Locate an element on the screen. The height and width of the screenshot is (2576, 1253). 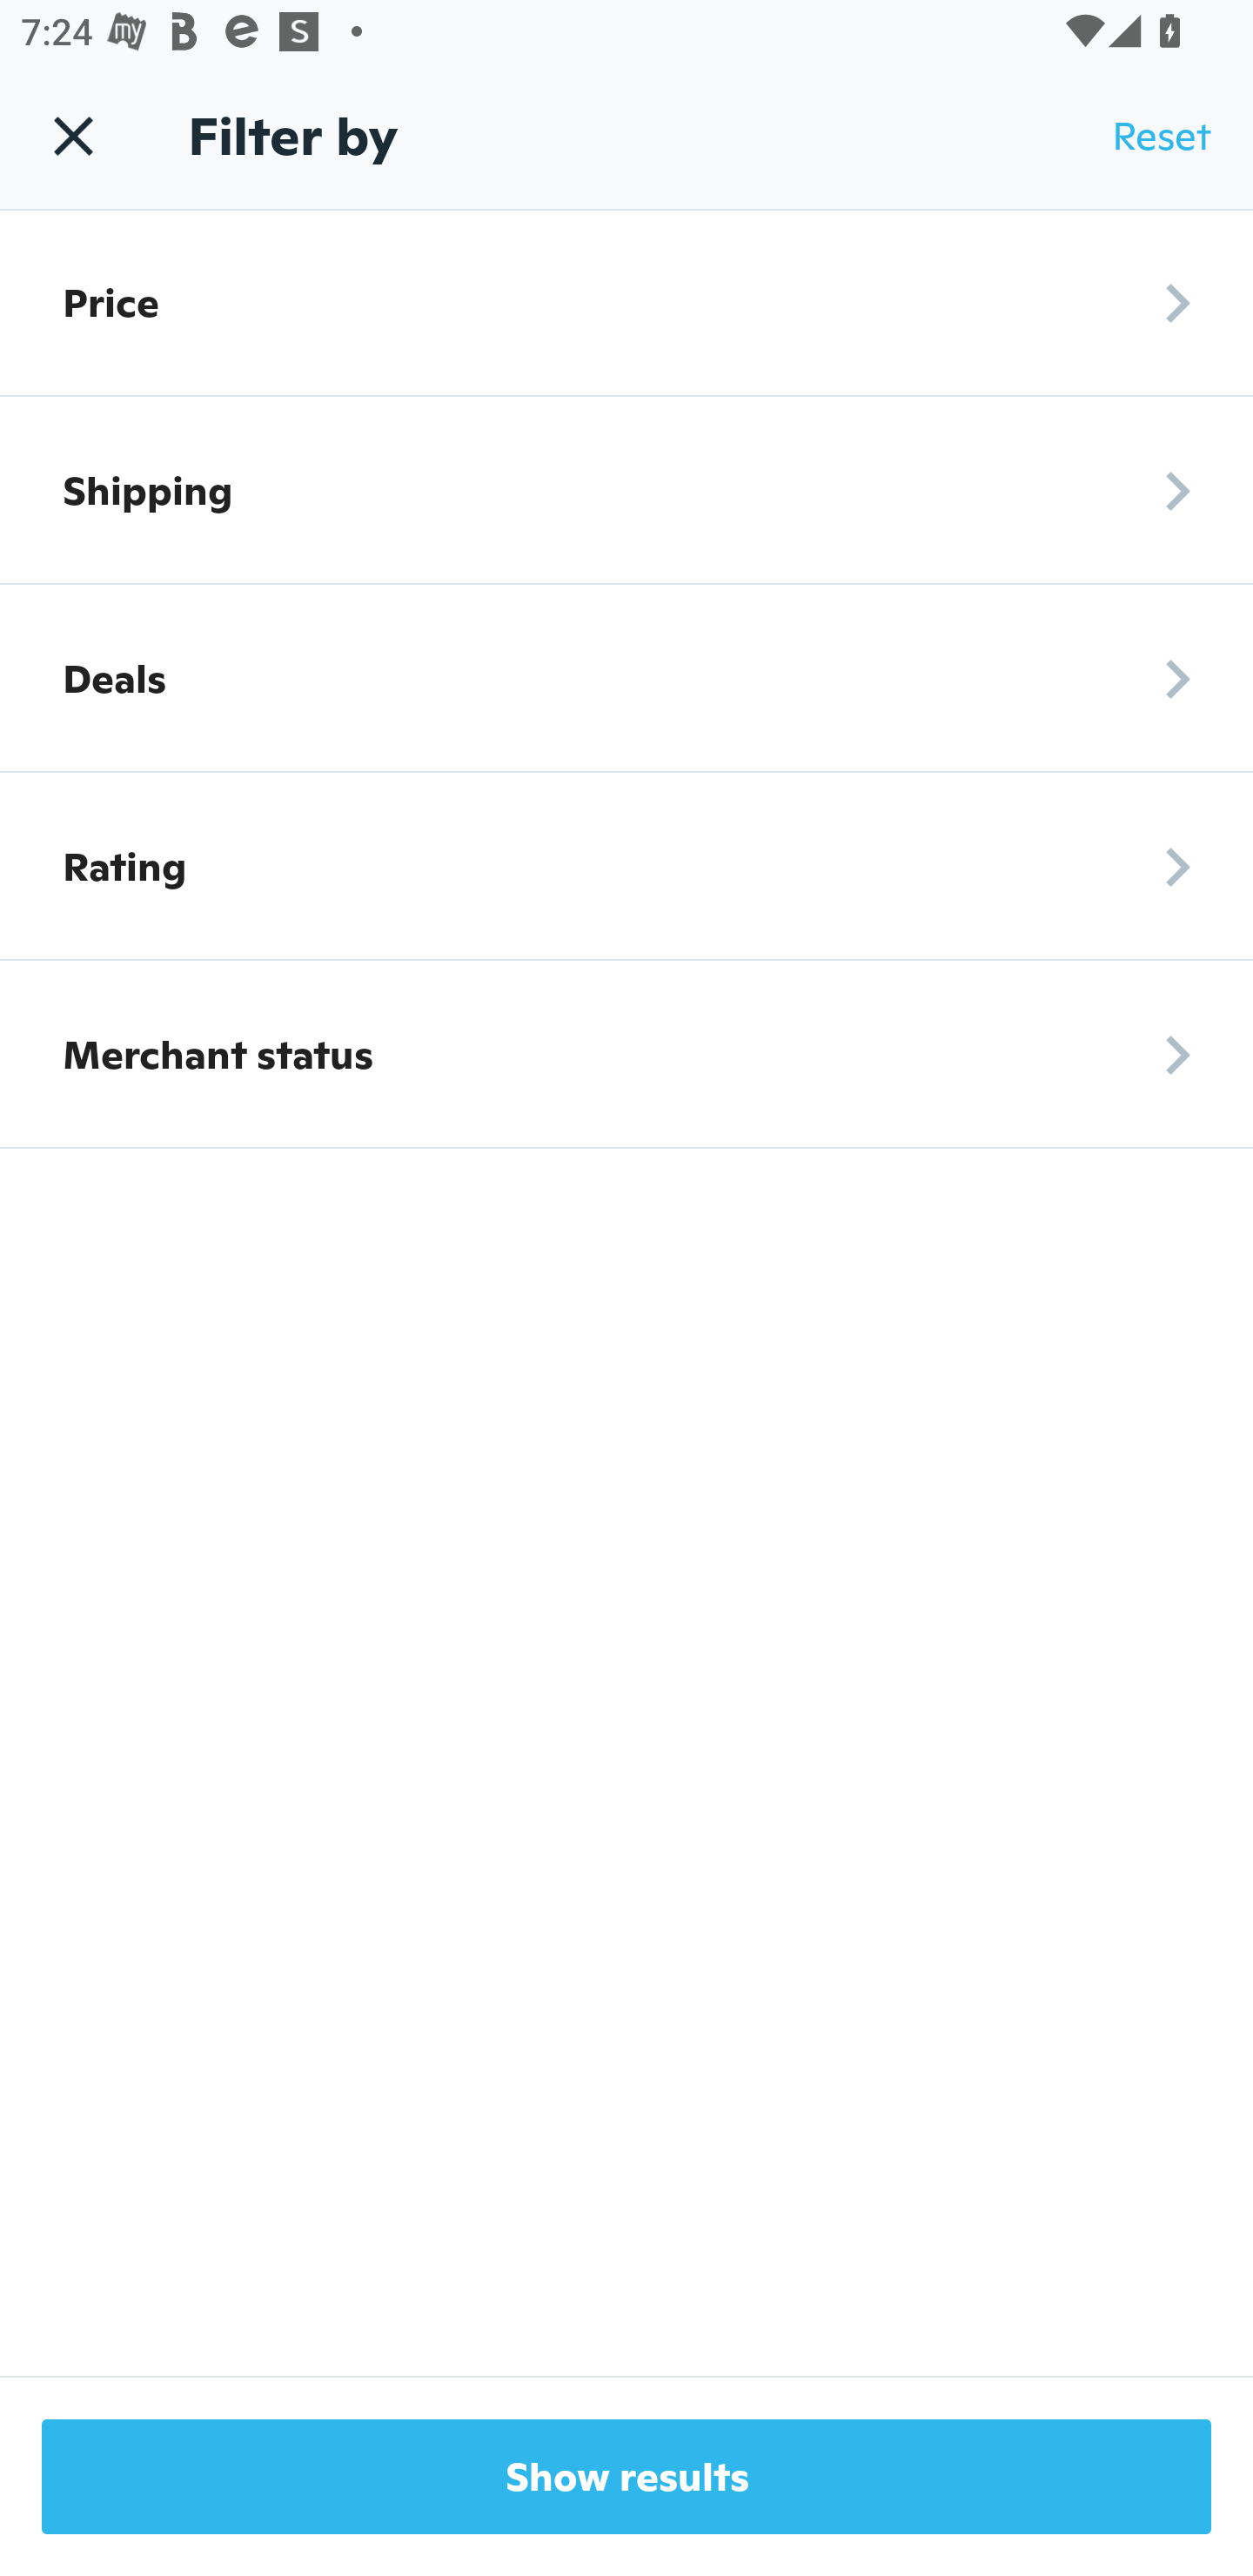
Merchant status is located at coordinates (626, 1055).